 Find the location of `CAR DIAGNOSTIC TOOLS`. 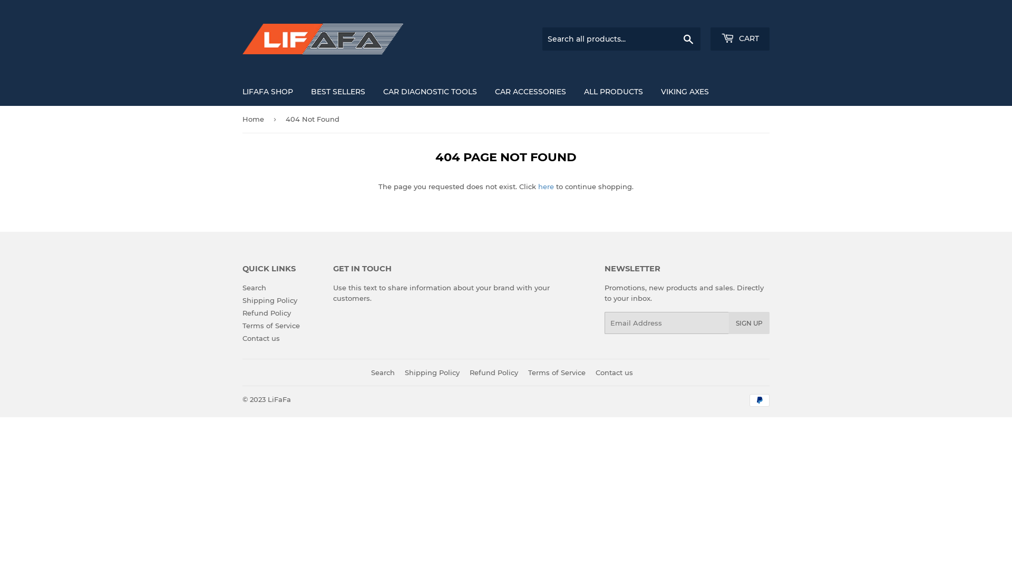

CAR DIAGNOSTIC TOOLS is located at coordinates (430, 92).